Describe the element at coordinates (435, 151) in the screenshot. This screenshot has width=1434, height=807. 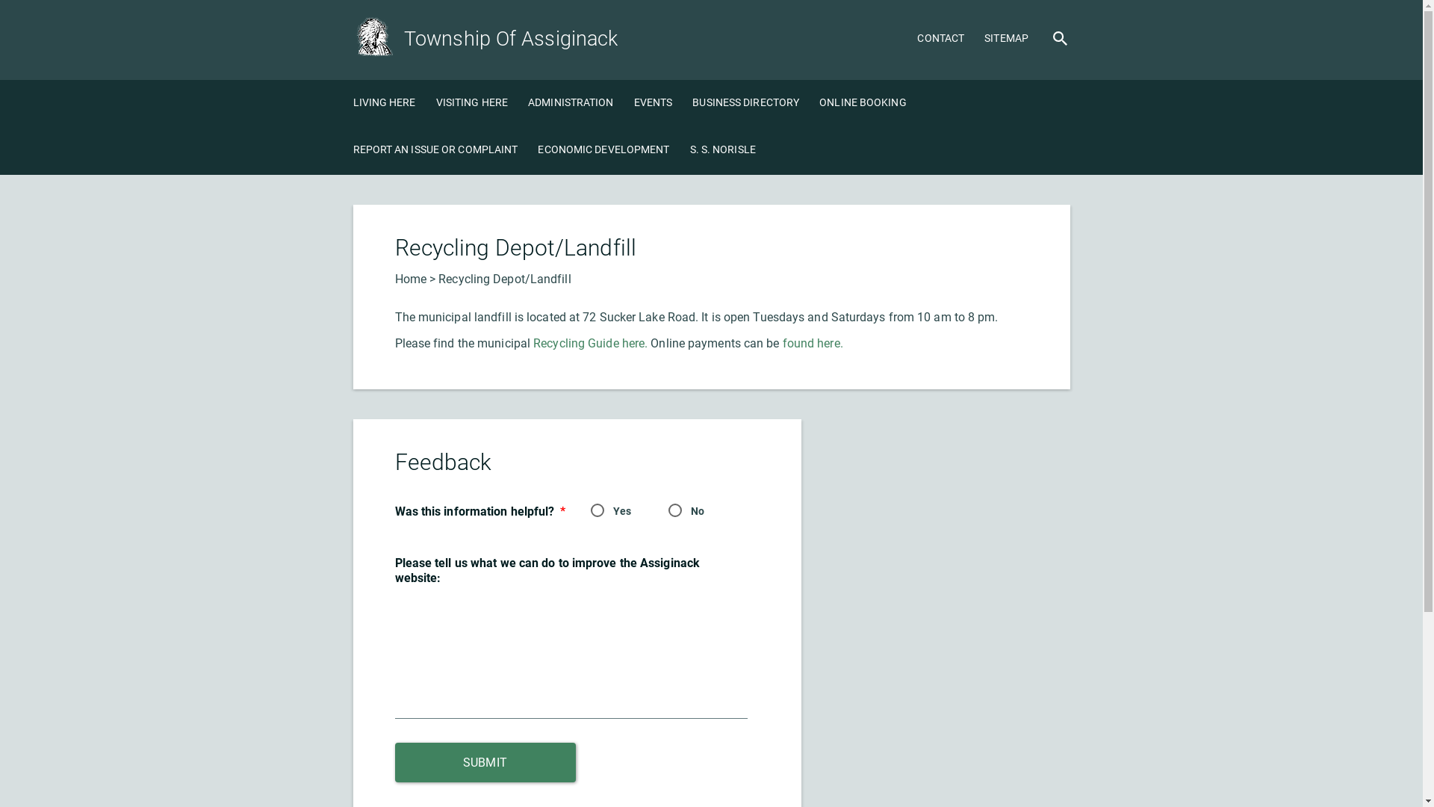
I see `REPORT AN ISSUE OR COMPLAINT` at that location.